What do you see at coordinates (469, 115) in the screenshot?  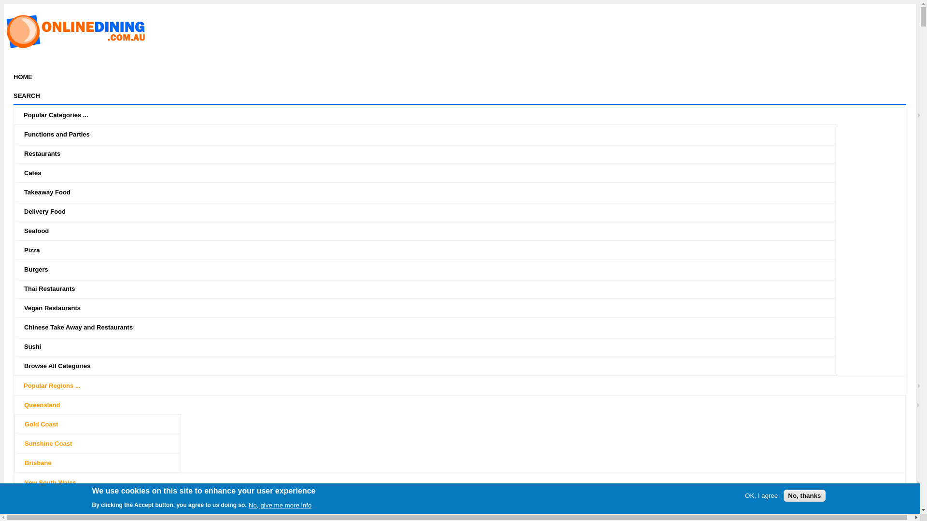 I see `Popular Categories ...` at bounding box center [469, 115].